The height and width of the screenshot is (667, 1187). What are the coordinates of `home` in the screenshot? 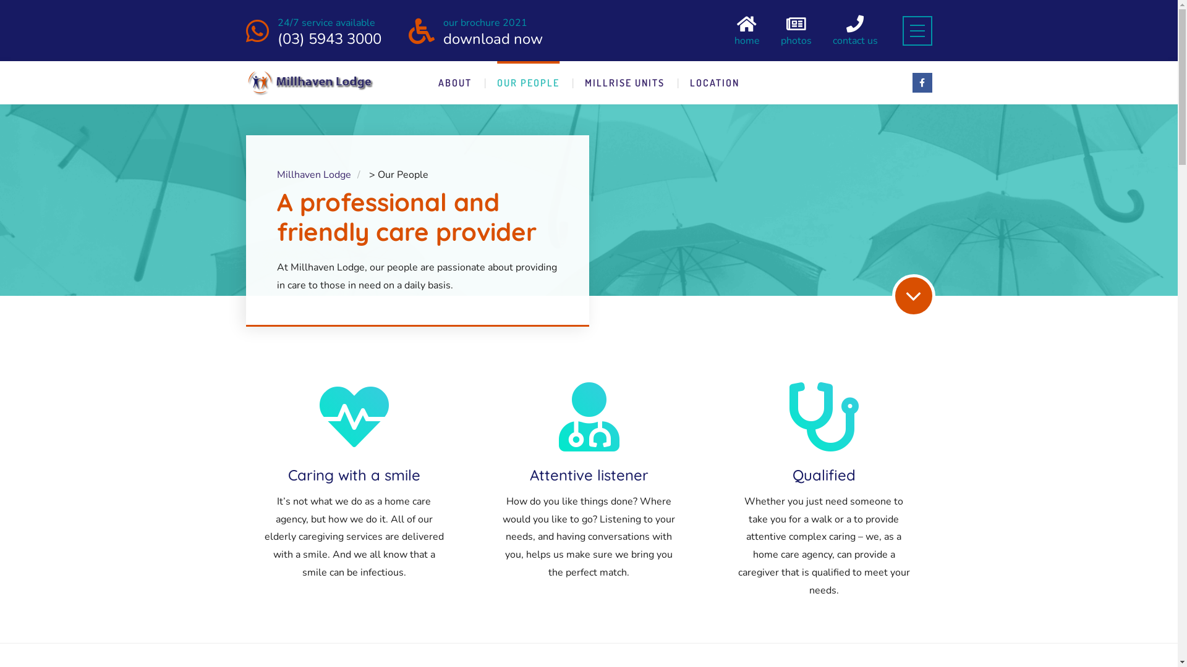 It's located at (747, 31).